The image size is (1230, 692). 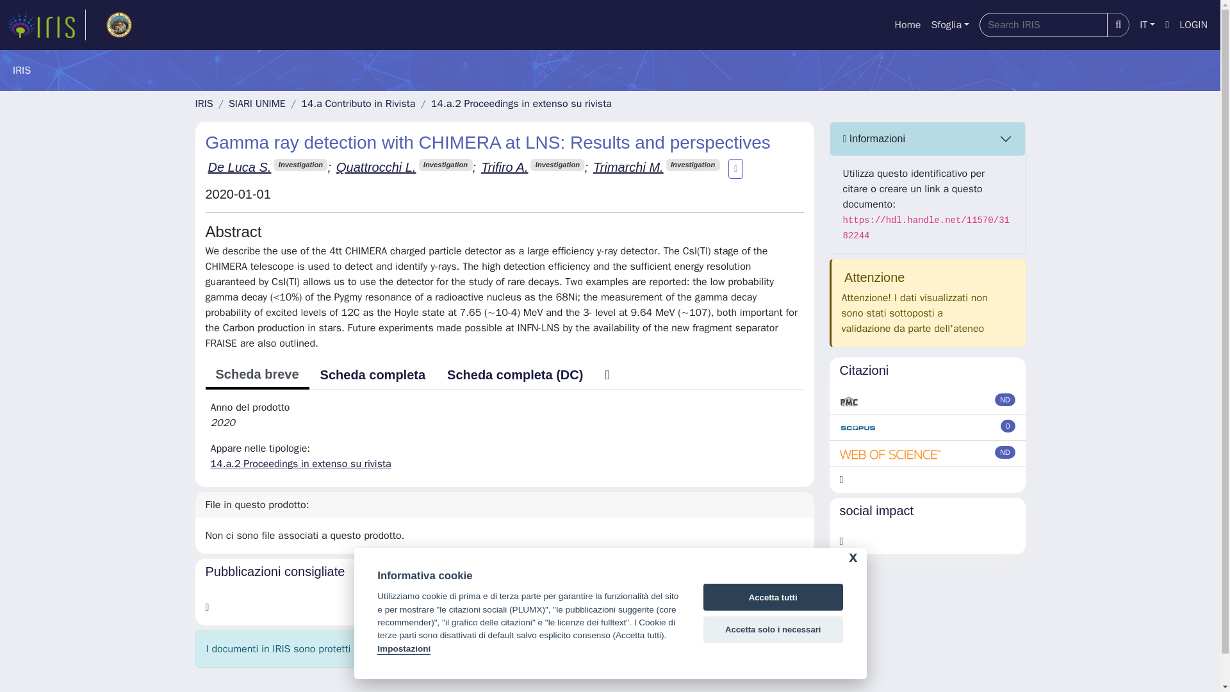 I want to click on Accetta solo i necessari, so click(x=773, y=630).